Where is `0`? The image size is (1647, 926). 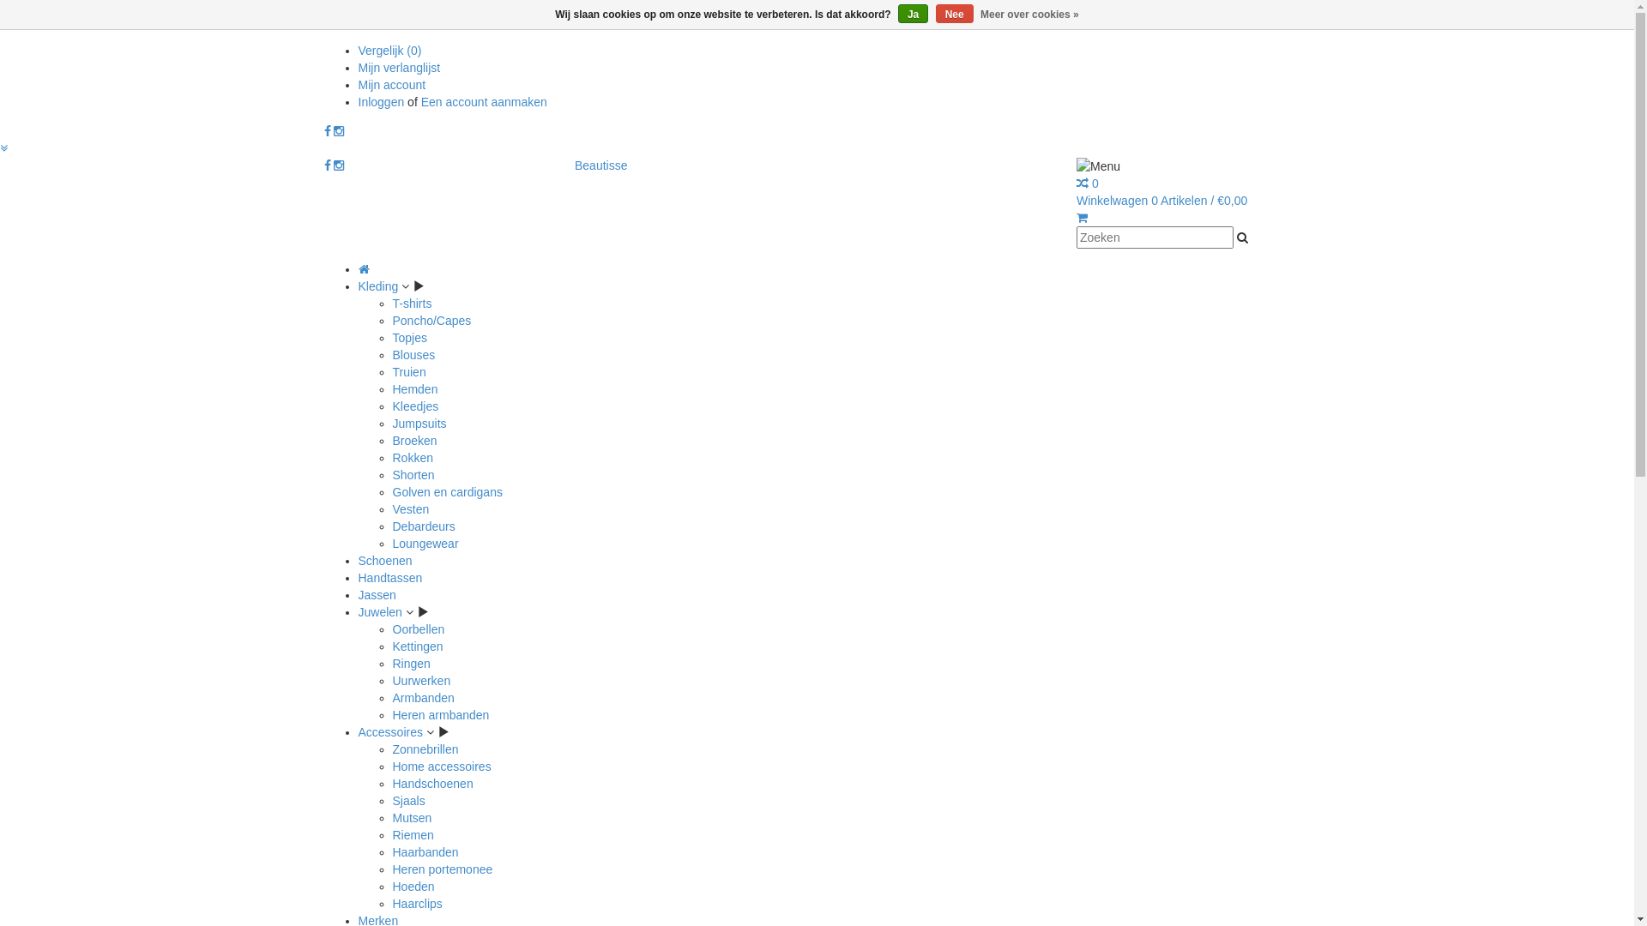
0 is located at coordinates (1088, 183).